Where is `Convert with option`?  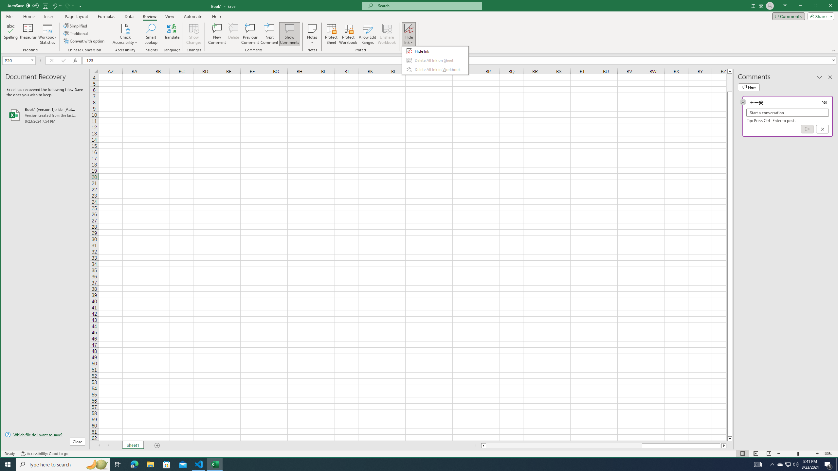 Convert with option is located at coordinates (84, 41).